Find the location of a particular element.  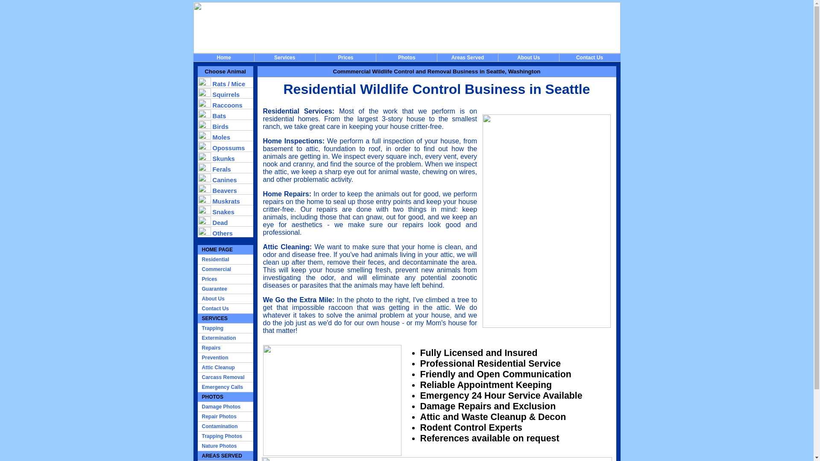

Guarantee is located at coordinates (225, 289).